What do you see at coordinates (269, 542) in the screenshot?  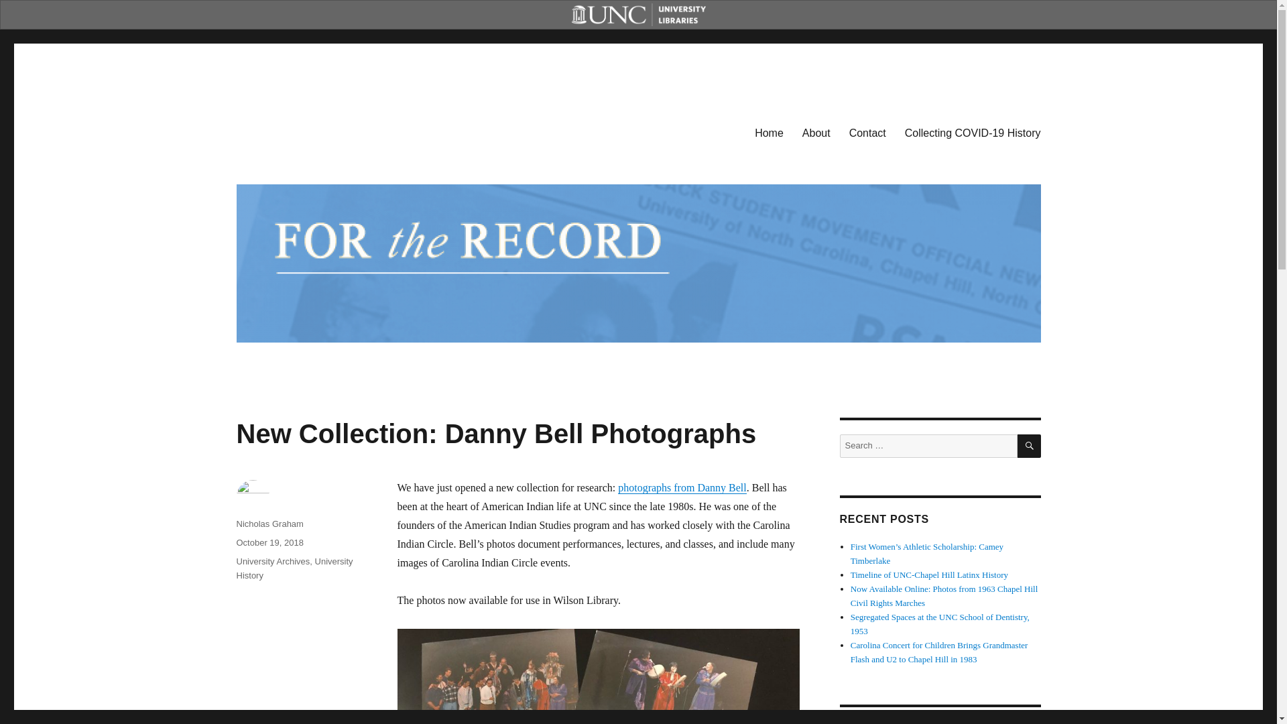 I see `October 19, 2018` at bounding box center [269, 542].